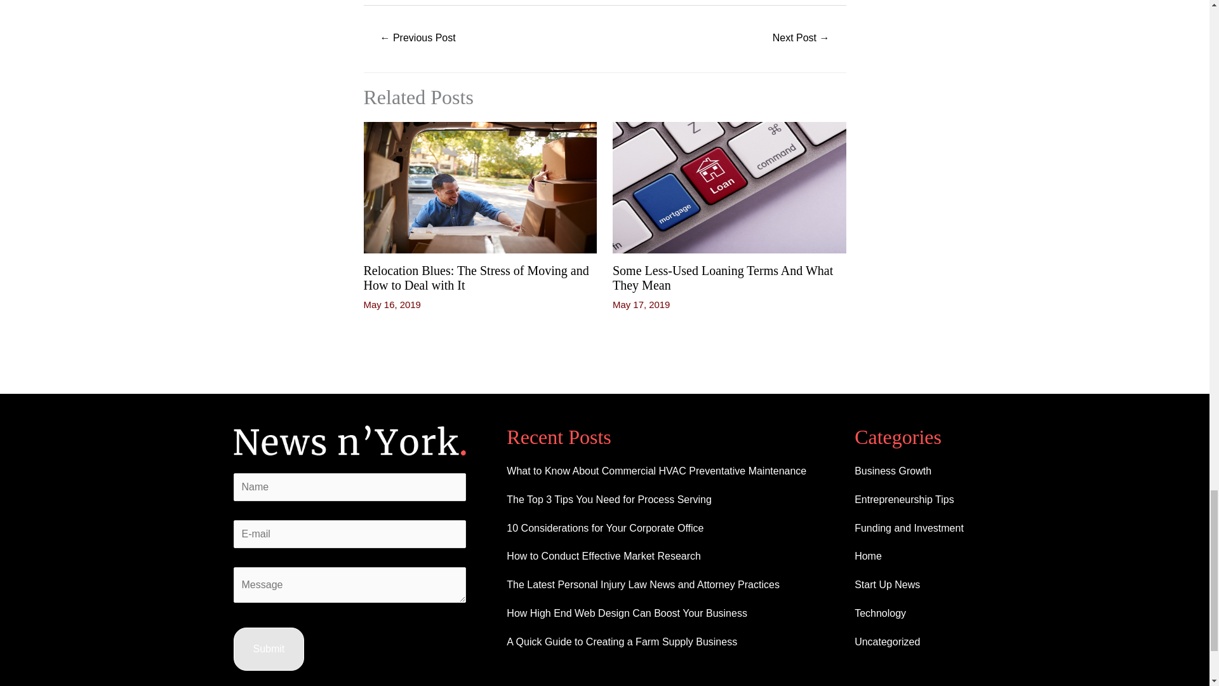 This screenshot has width=1219, height=686. Describe the element at coordinates (609, 499) in the screenshot. I see `The Top 3 Tips You Need for Process Serving` at that location.